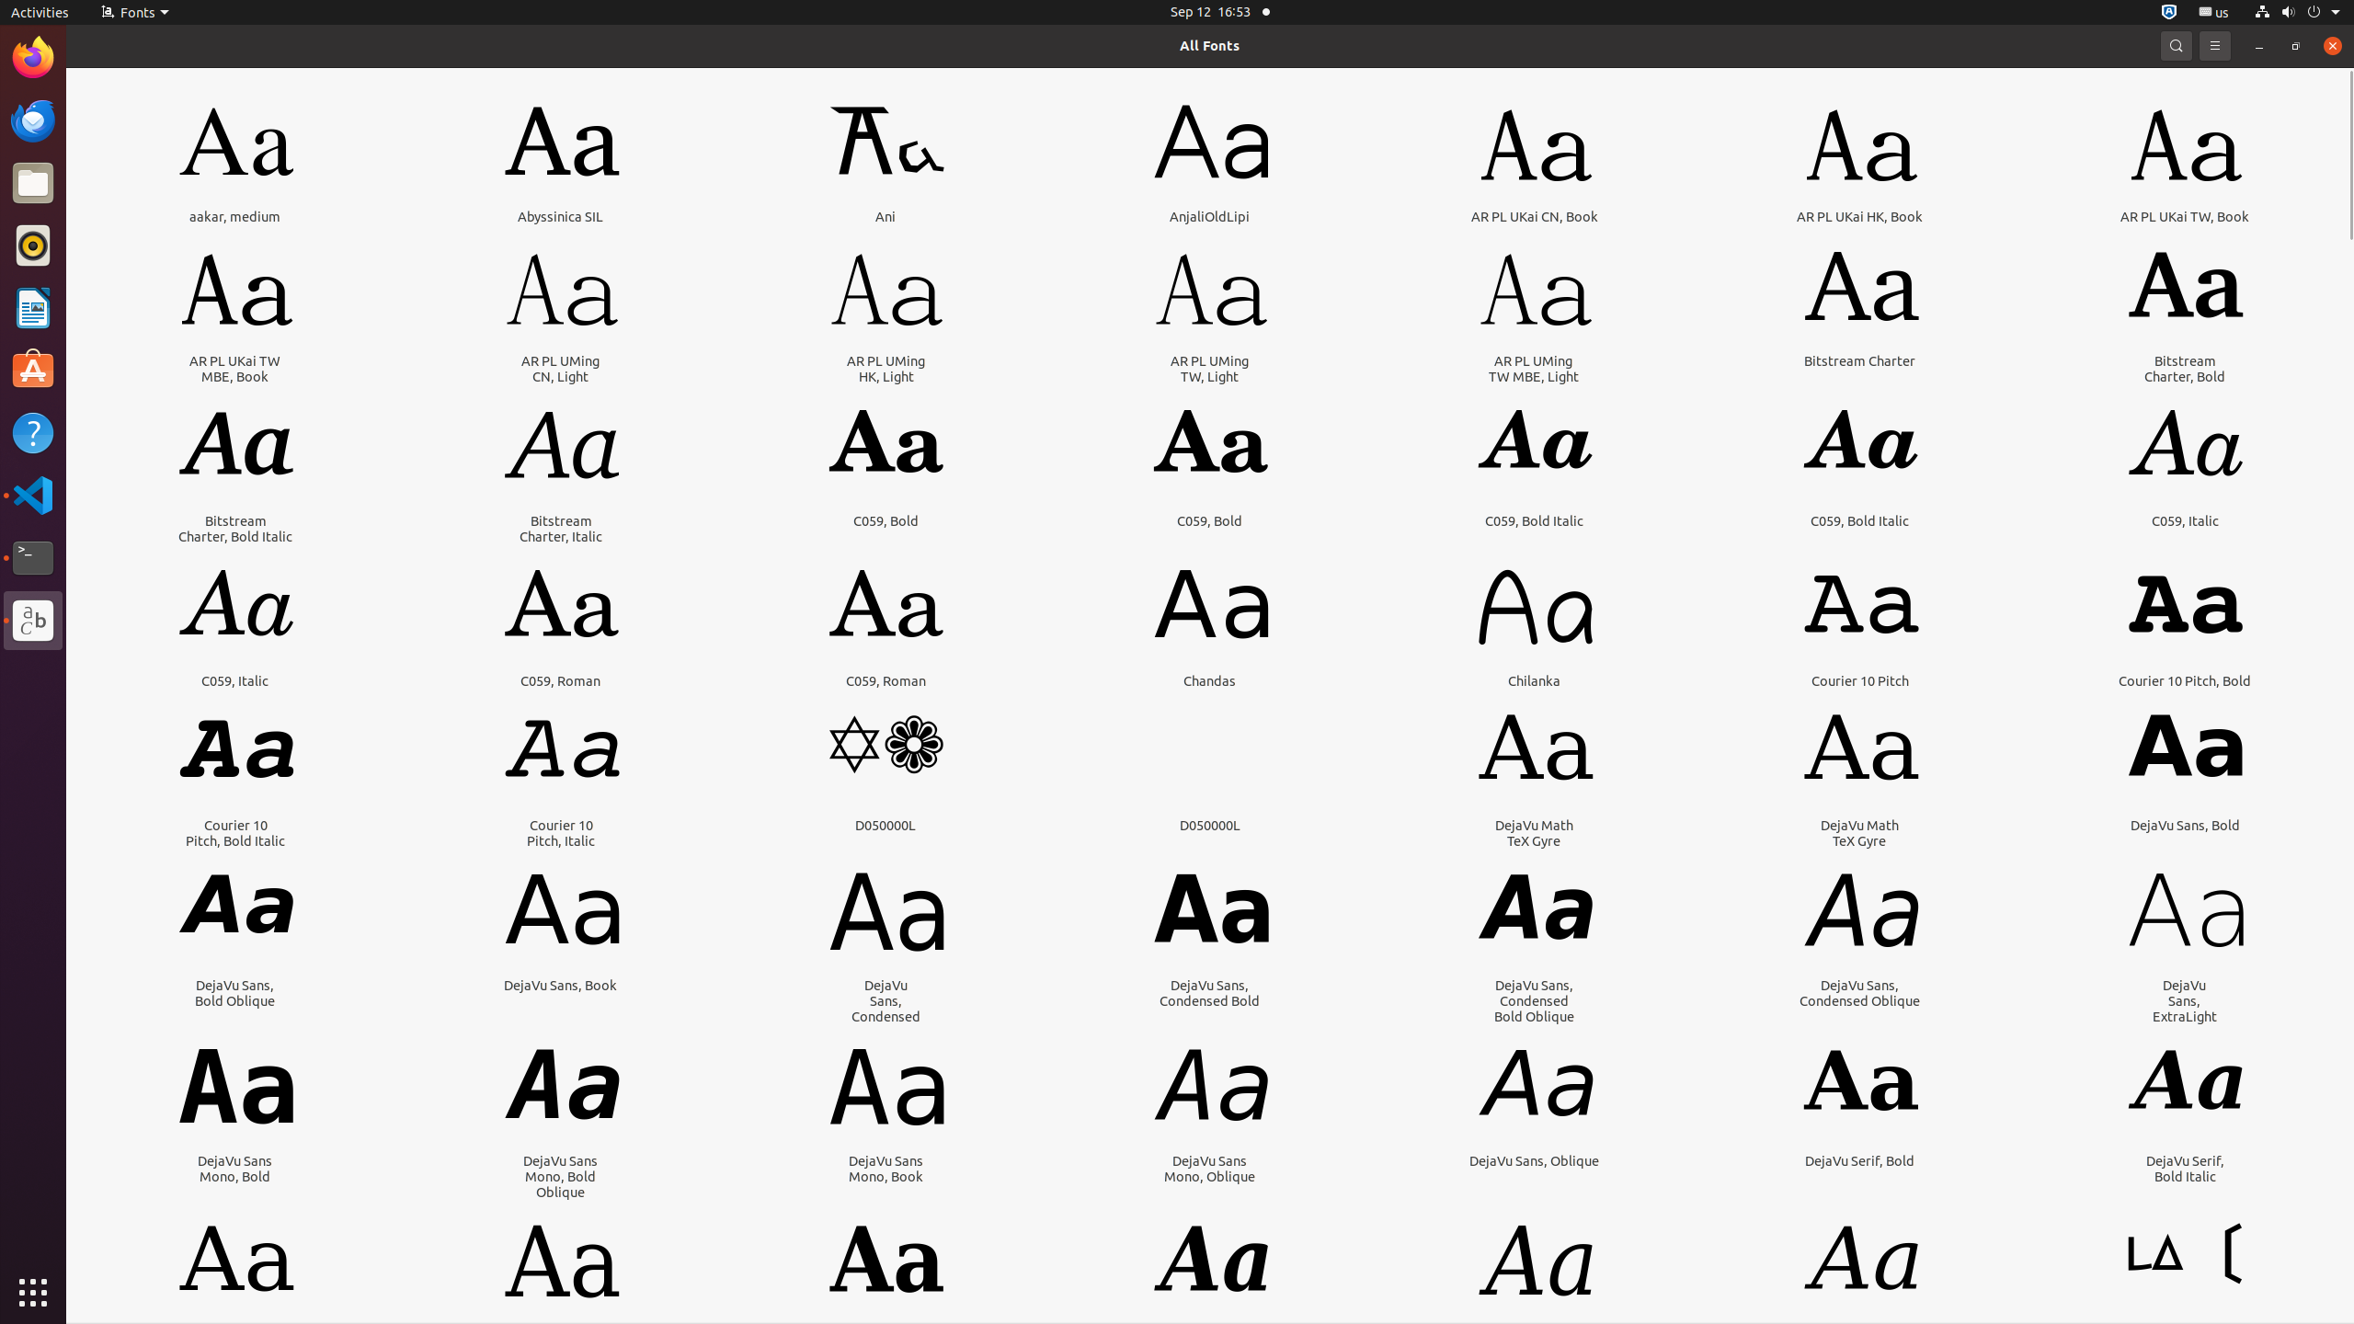  What do you see at coordinates (1210, 1352) in the screenshot?
I see `DejaVu Serif, Condensed Bold Italic` at bounding box center [1210, 1352].